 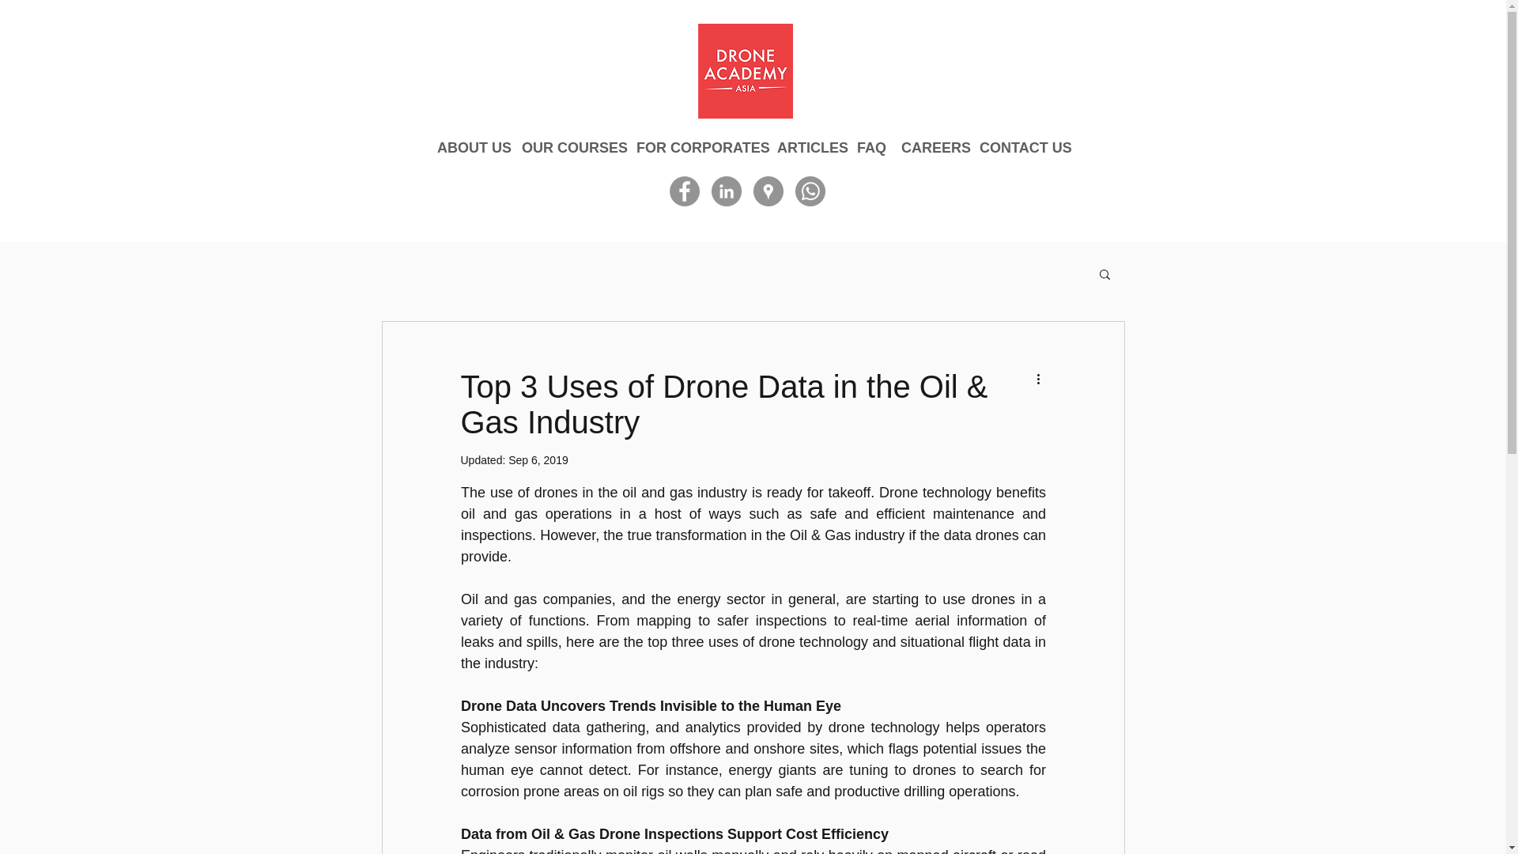 What do you see at coordinates (1023, 147) in the screenshot?
I see `CONTACT US` at bounding box center [1023, 147].